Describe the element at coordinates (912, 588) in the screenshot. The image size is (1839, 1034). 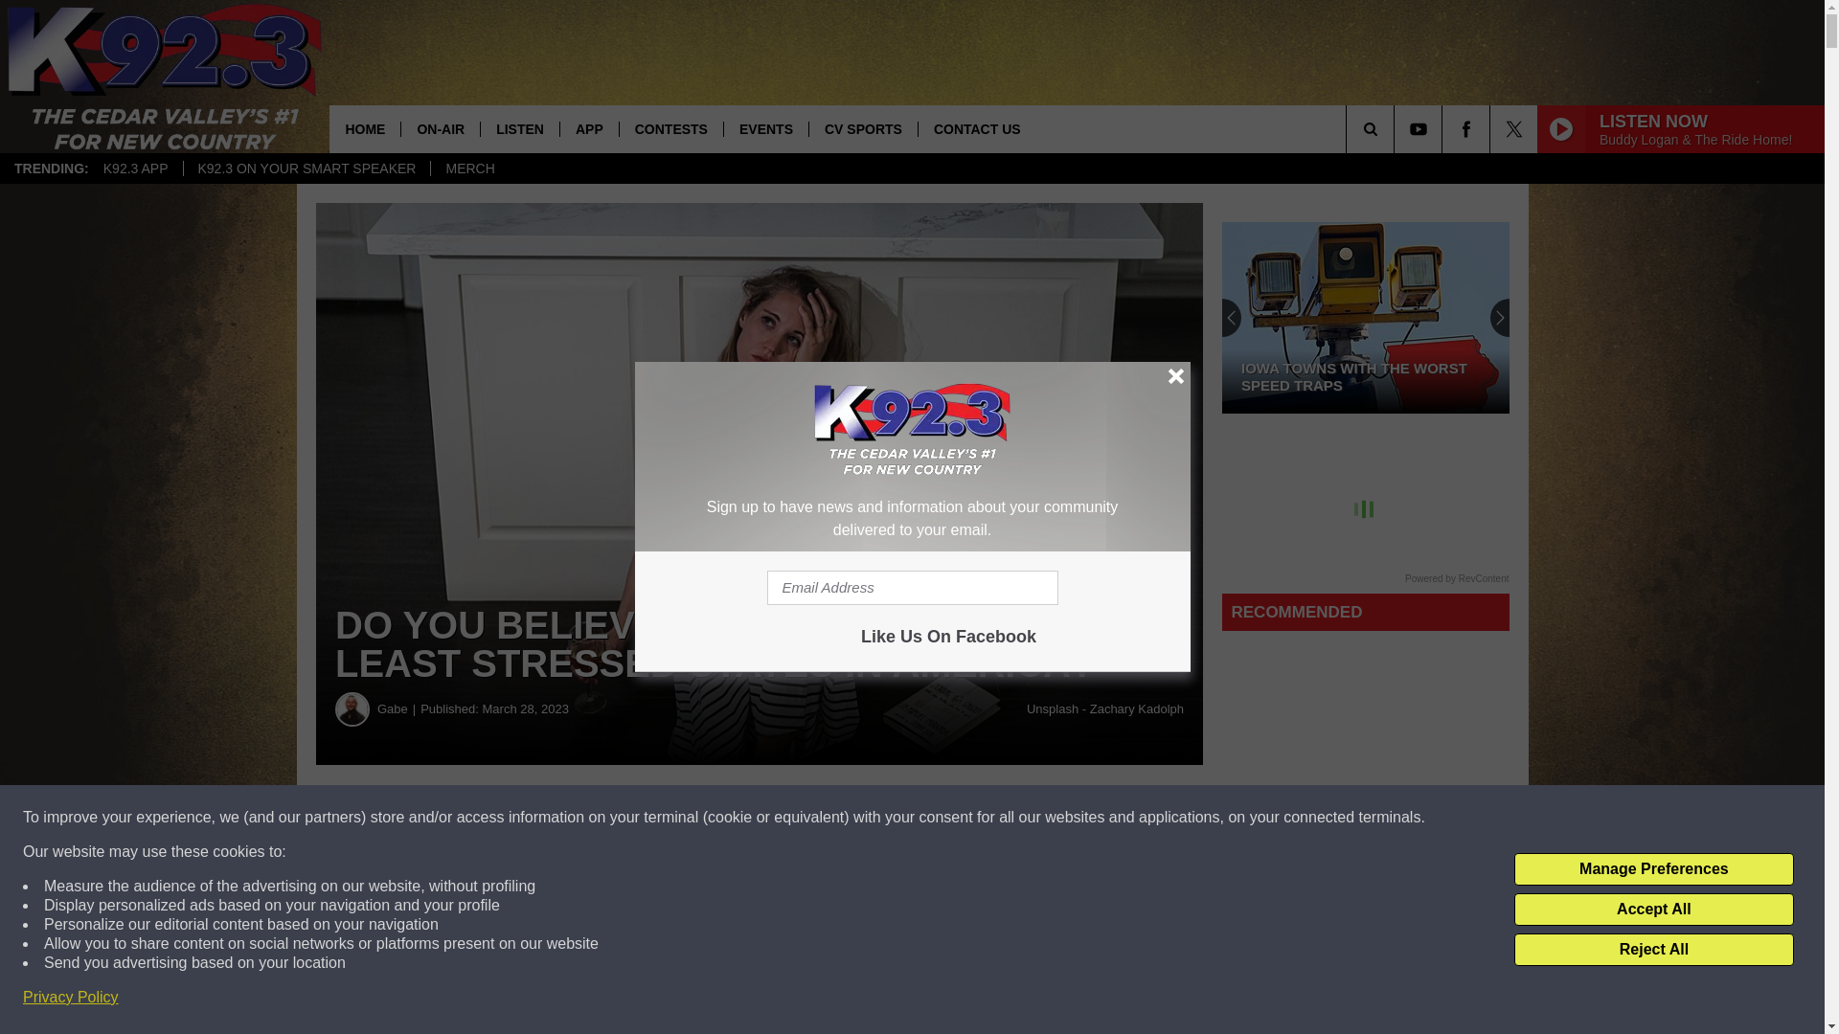
I see `Email Address` at that location.